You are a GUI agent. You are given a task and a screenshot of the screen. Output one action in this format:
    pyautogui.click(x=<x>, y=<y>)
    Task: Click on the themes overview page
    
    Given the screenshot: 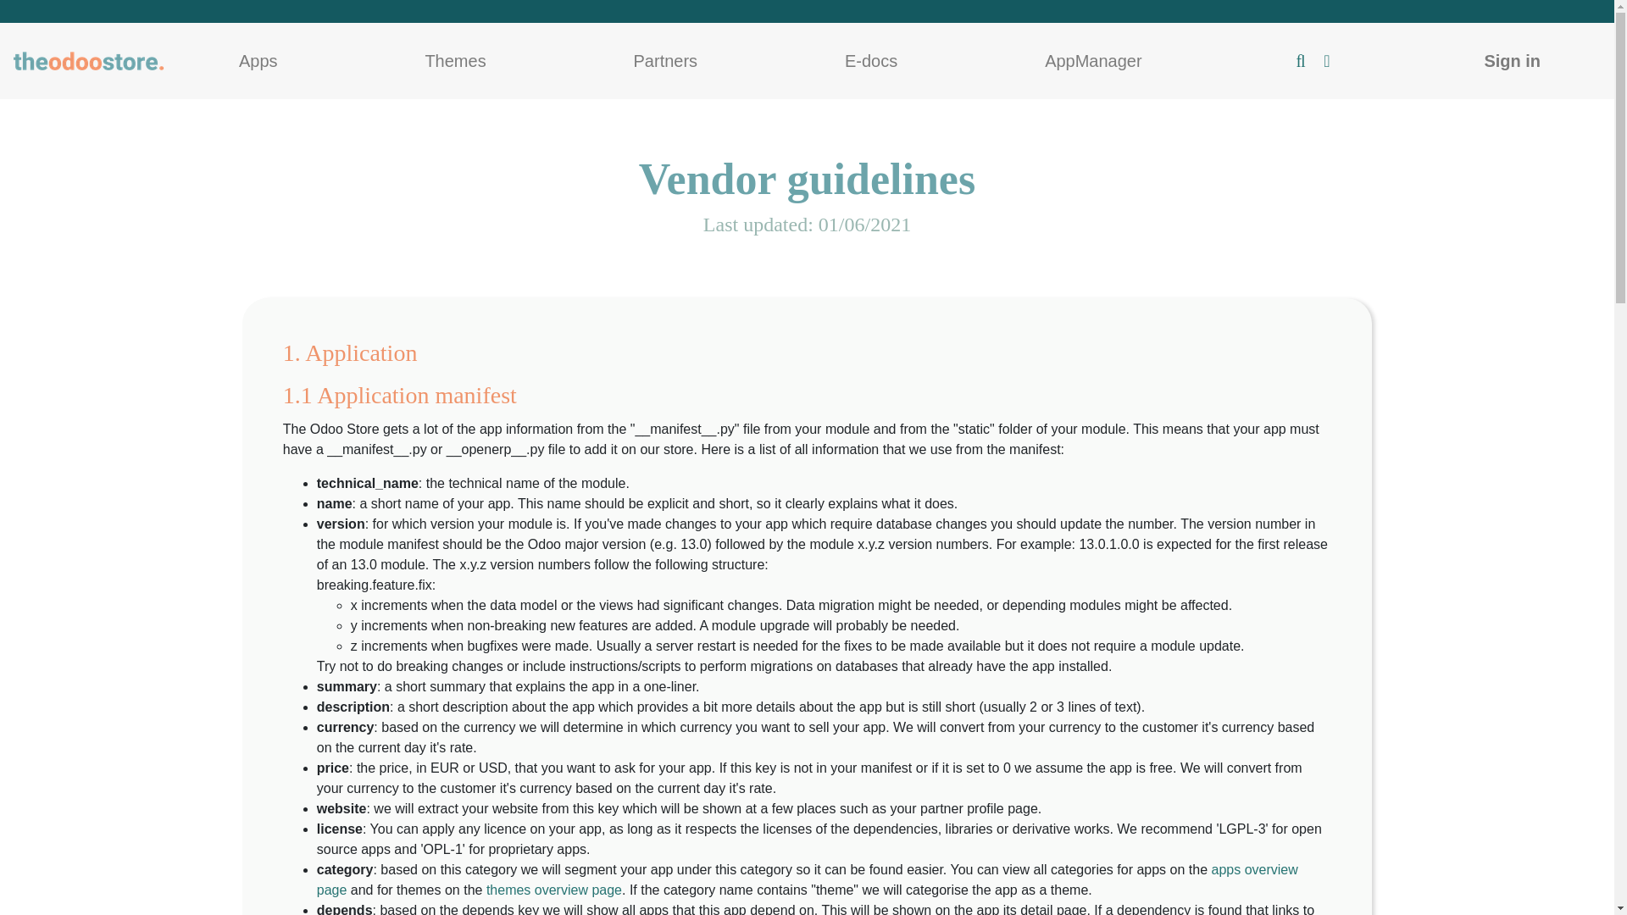 What is the action you would take?
    pyautogui.click(x=554, y=890)
    